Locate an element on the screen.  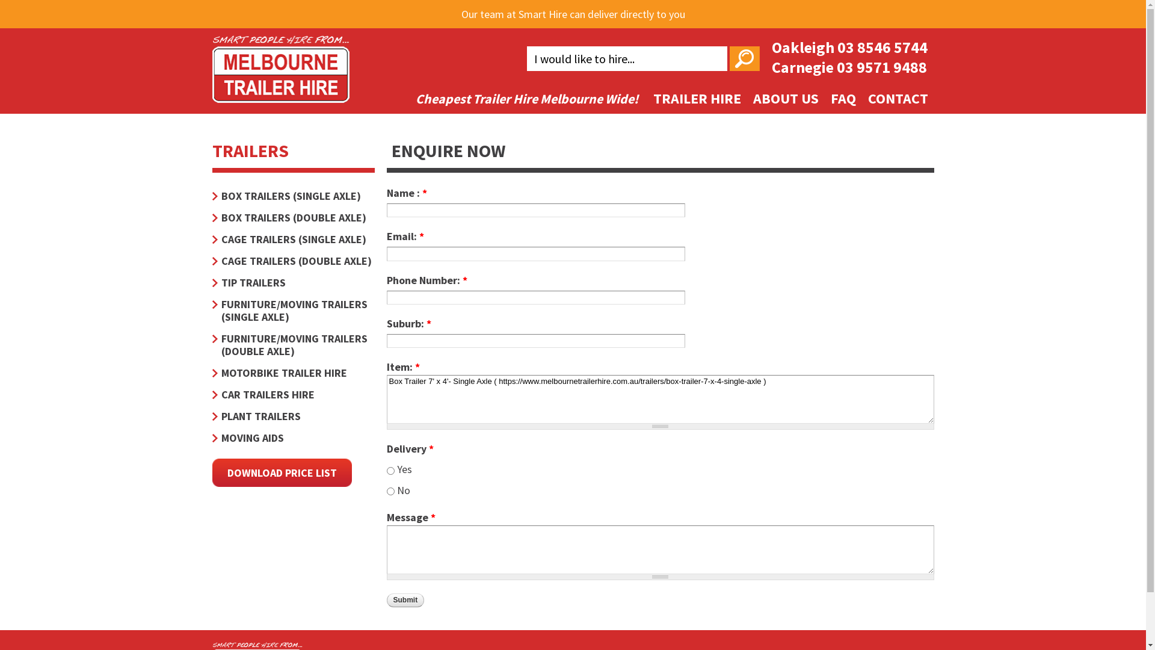
FURNITURE/MOVING TRAILERS (SINGLE AXLE) is located at coordinates (293, 311).